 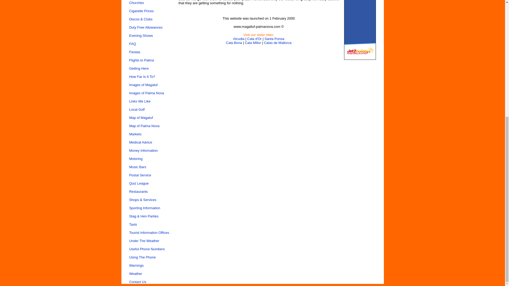 I want to click on Motoring, so click(x=136, y=158).